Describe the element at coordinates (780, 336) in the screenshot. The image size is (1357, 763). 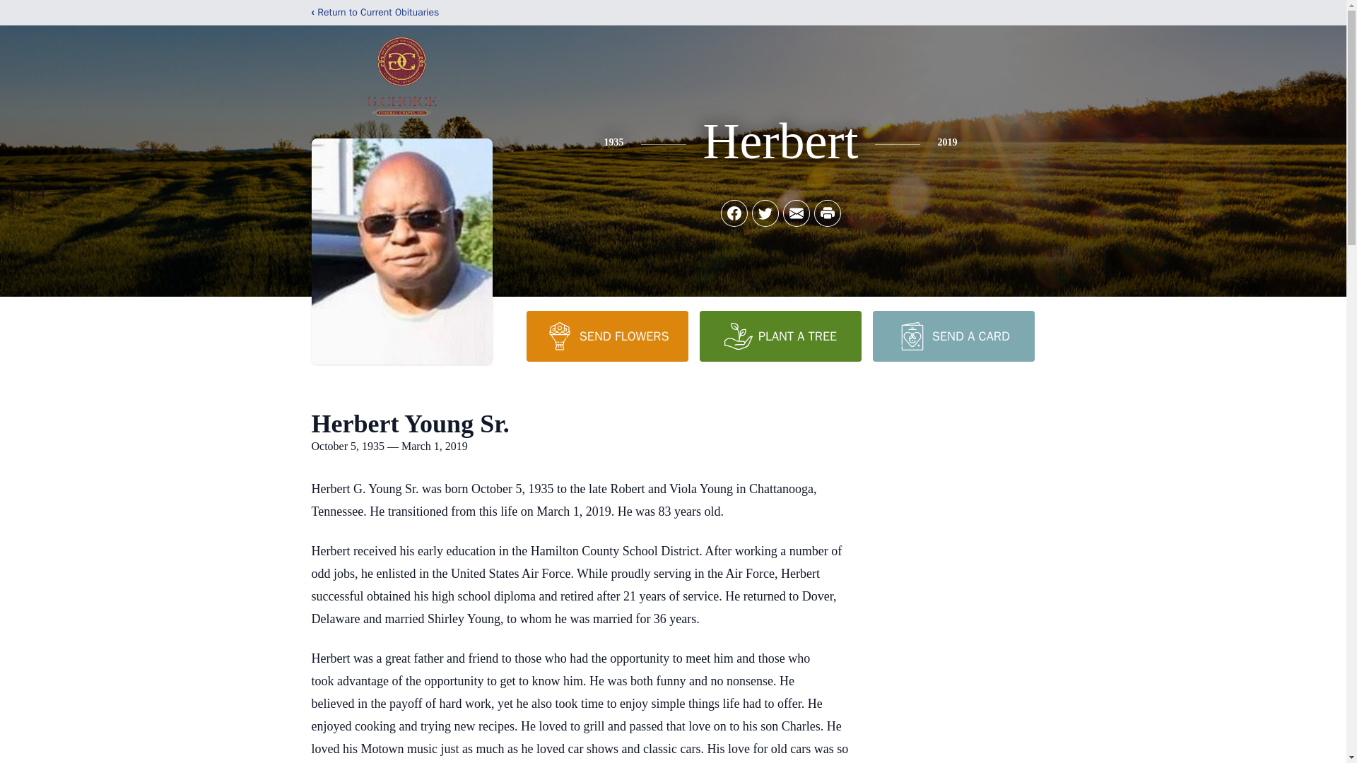
I see `PLANT A TREE` at that location.